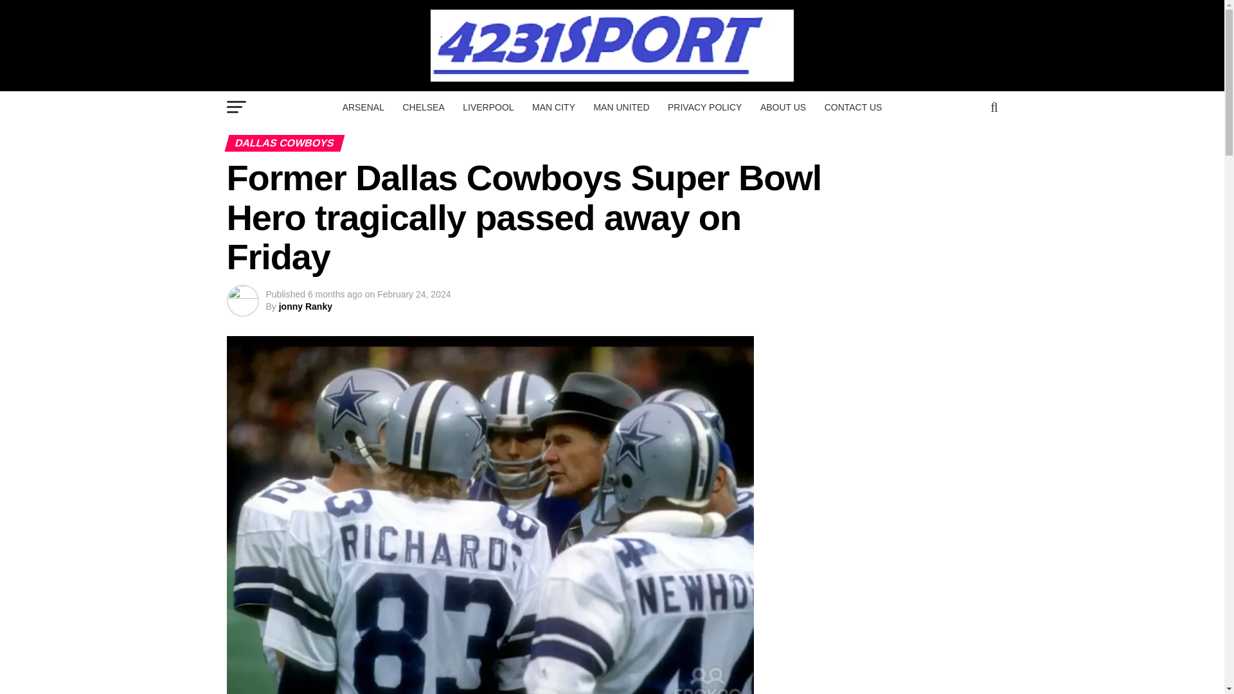  I want to click on ABOUT US, so click(783, 107).